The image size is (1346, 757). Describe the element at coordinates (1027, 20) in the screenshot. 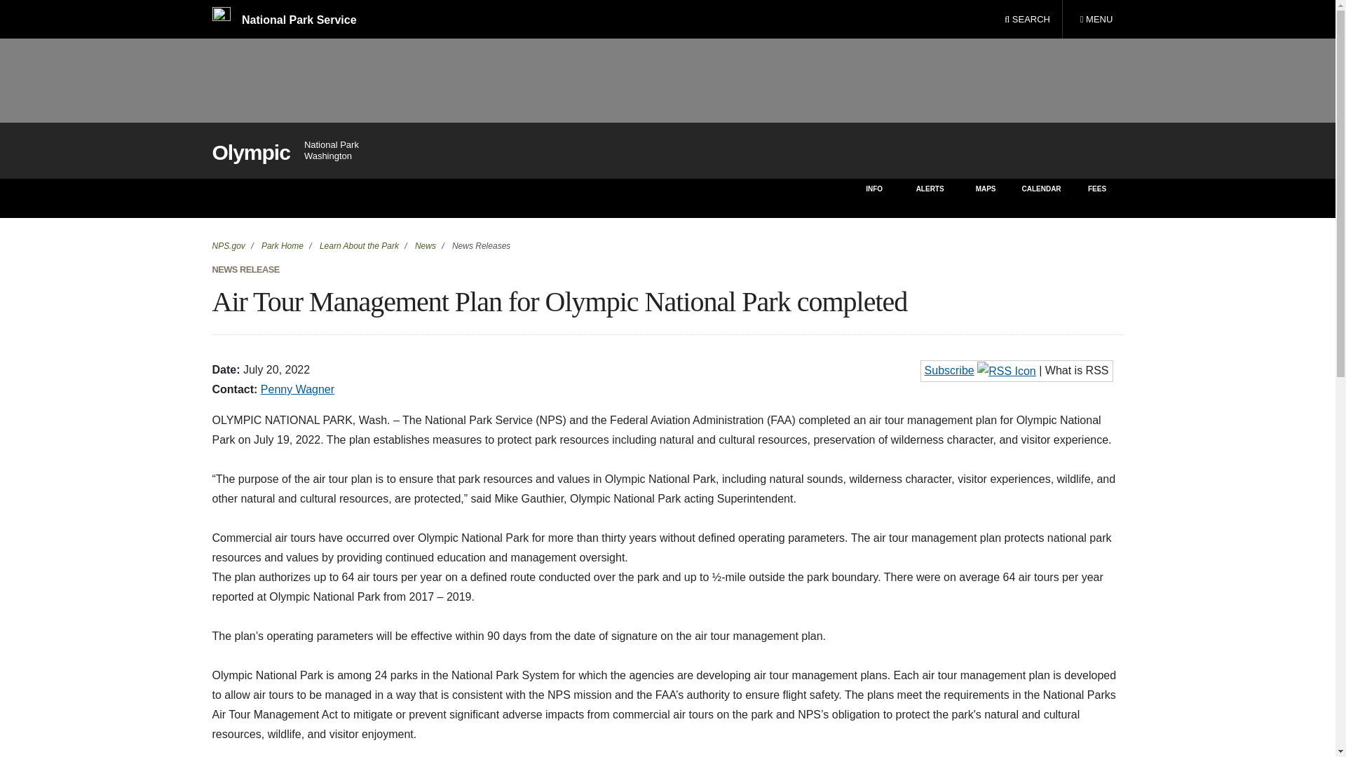

I see `SEARCH` at that location.